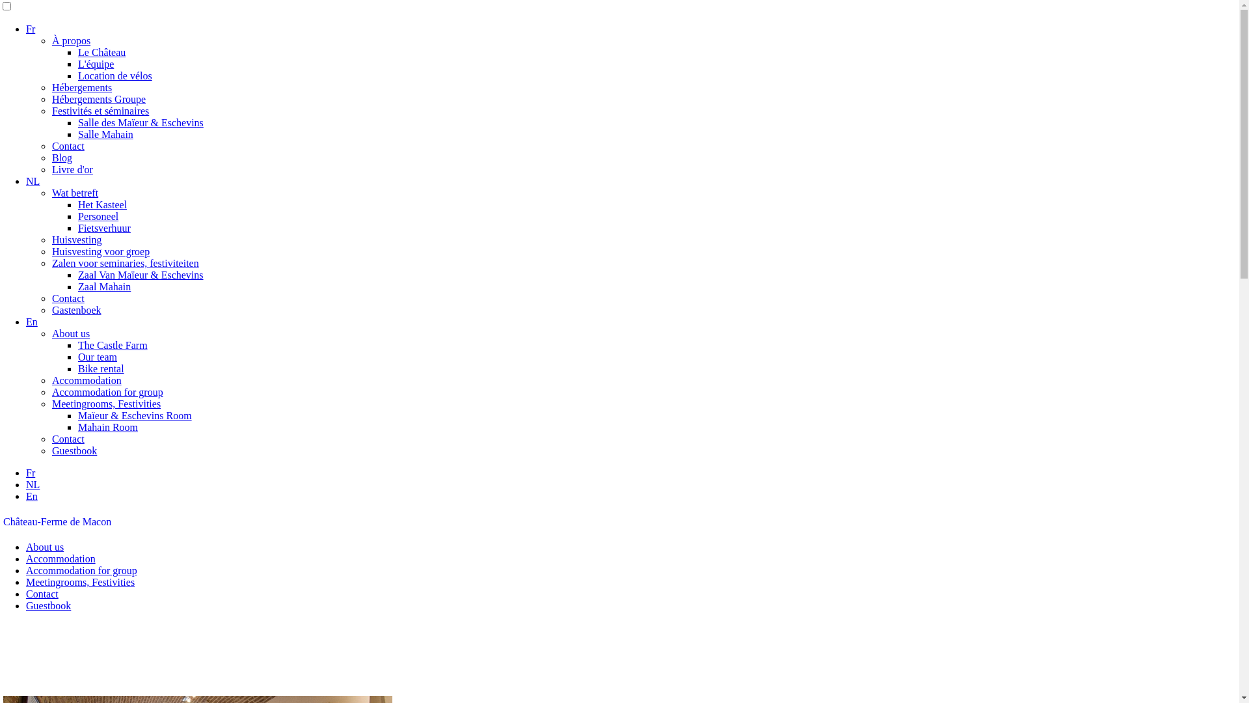 The image size is (1249, 703). I want to click on The Castle Farm, so click(113, 345).